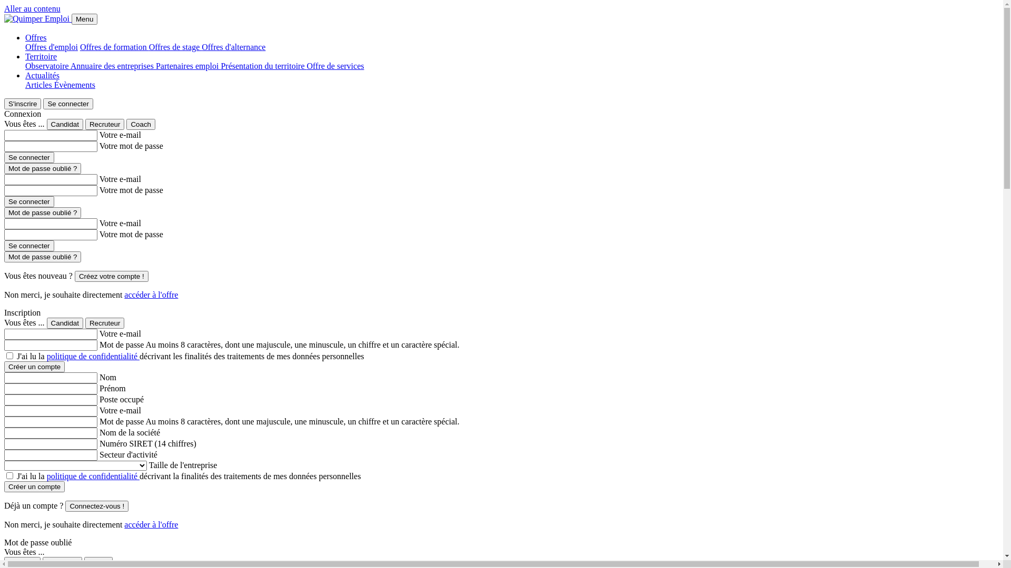 Image resolution: width=1011 pixels, height=568 pixels. I want to click on Se connecter, so click(29, 158).